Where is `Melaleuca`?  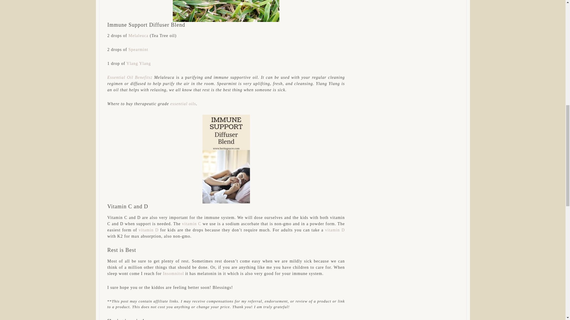
Melaleuca is located at coordinates (138, 36).